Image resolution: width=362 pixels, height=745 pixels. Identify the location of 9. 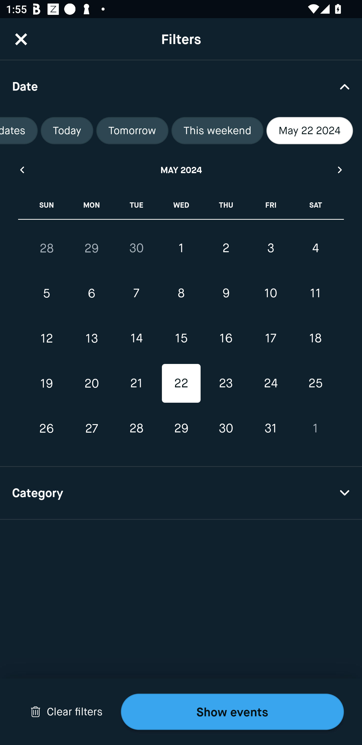
(226, 293).